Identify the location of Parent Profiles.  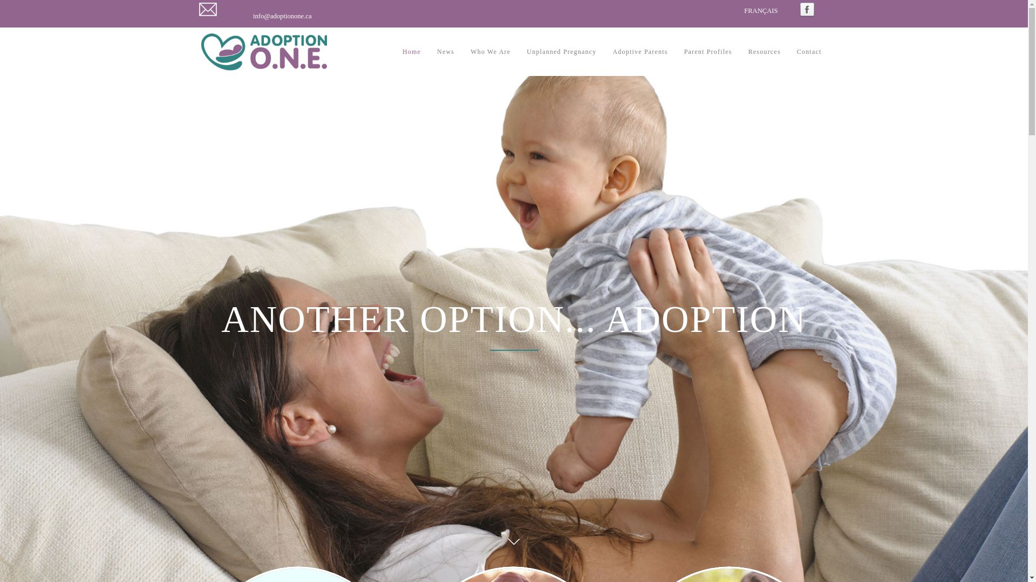
(708, 52).